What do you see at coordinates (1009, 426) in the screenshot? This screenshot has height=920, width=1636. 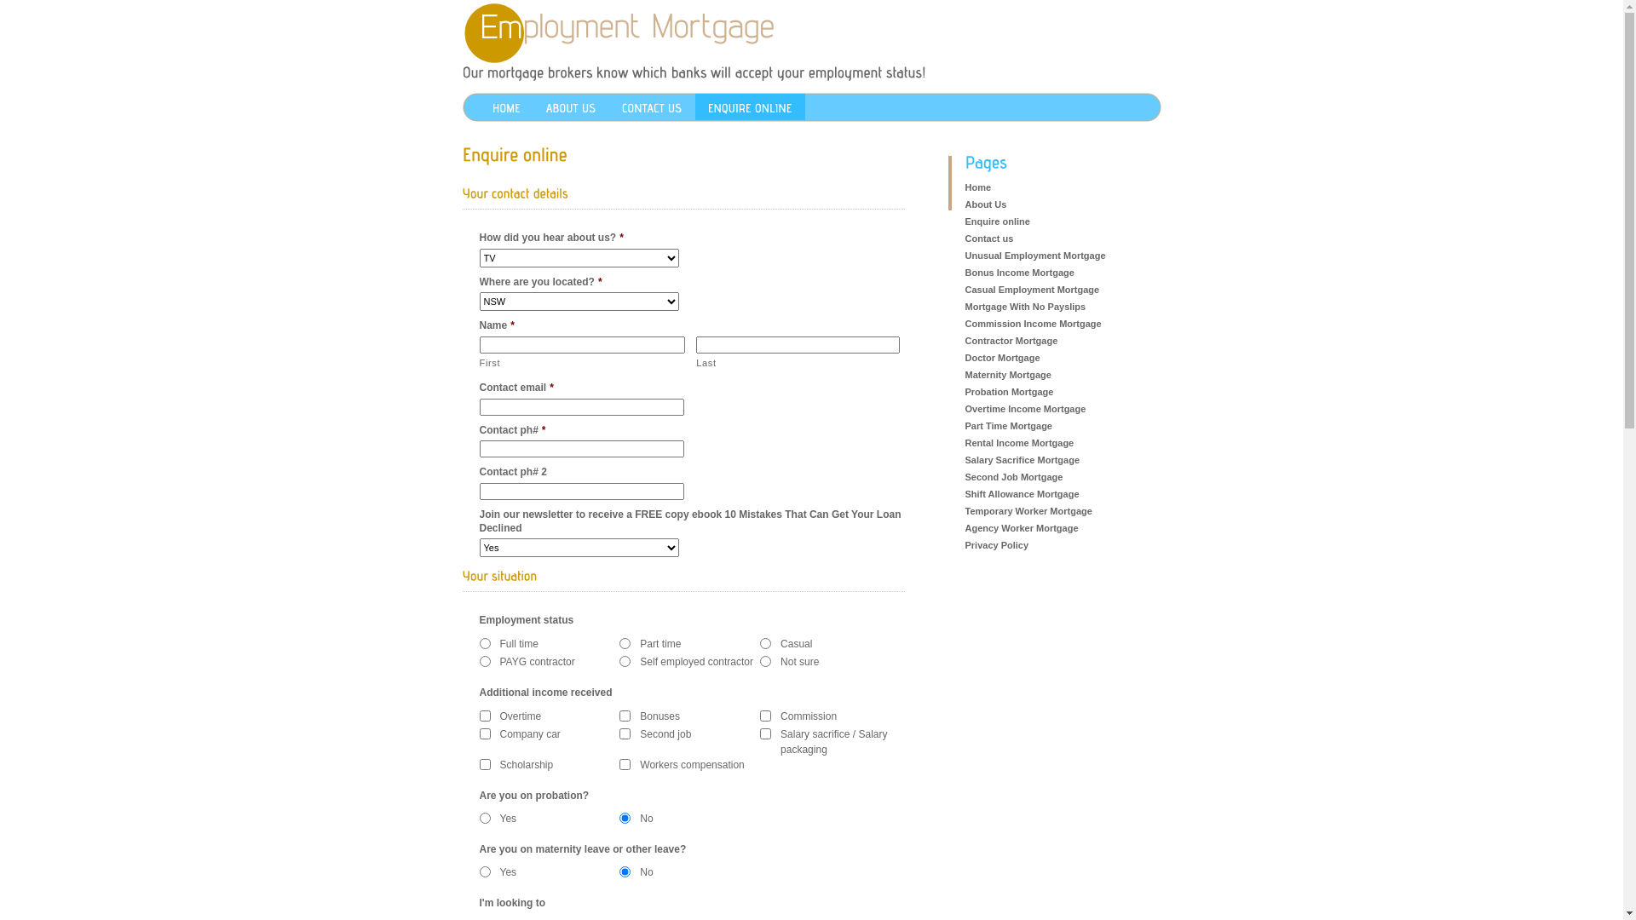 I see `Part Time Mortgage` at bounding box center [1009, 426].